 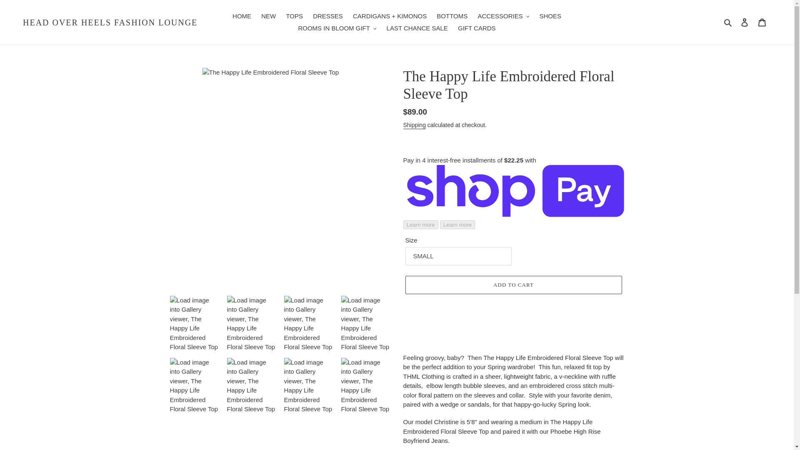 I want to click on DRESSES, so click(x=328, y=16).